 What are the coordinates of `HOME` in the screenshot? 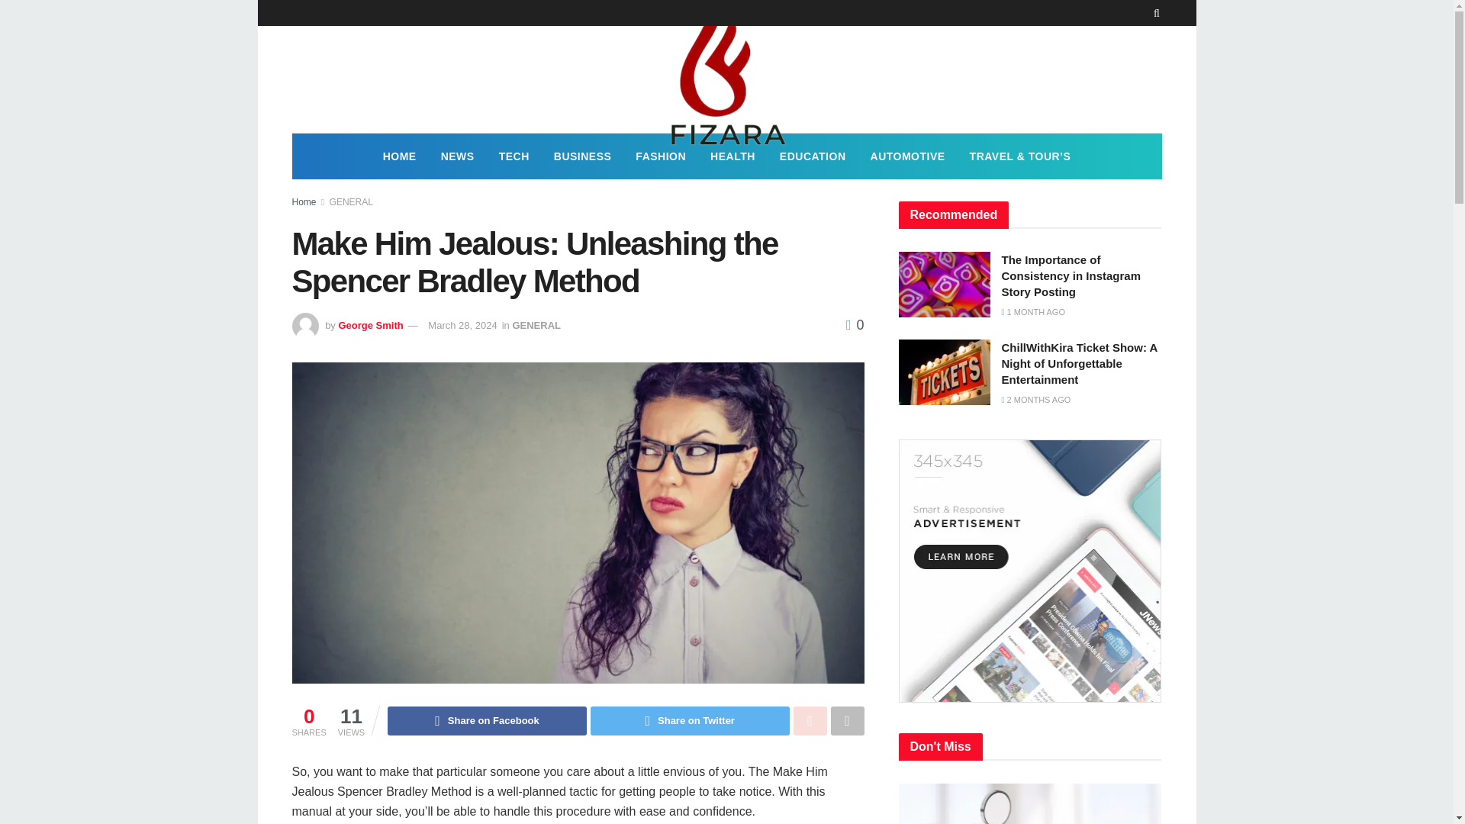 It's located at (400, 156).